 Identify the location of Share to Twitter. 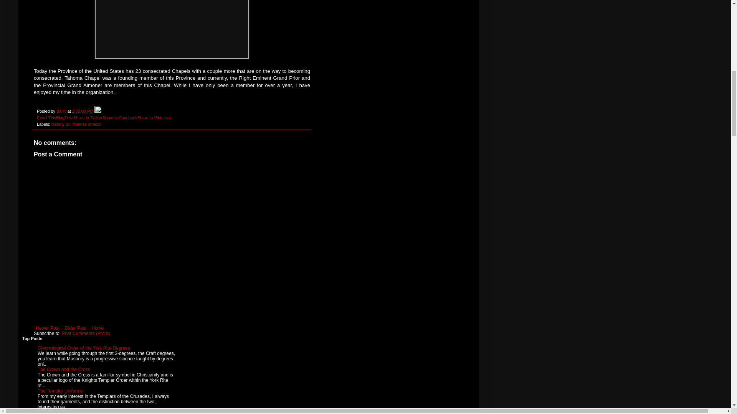
(88, 118).